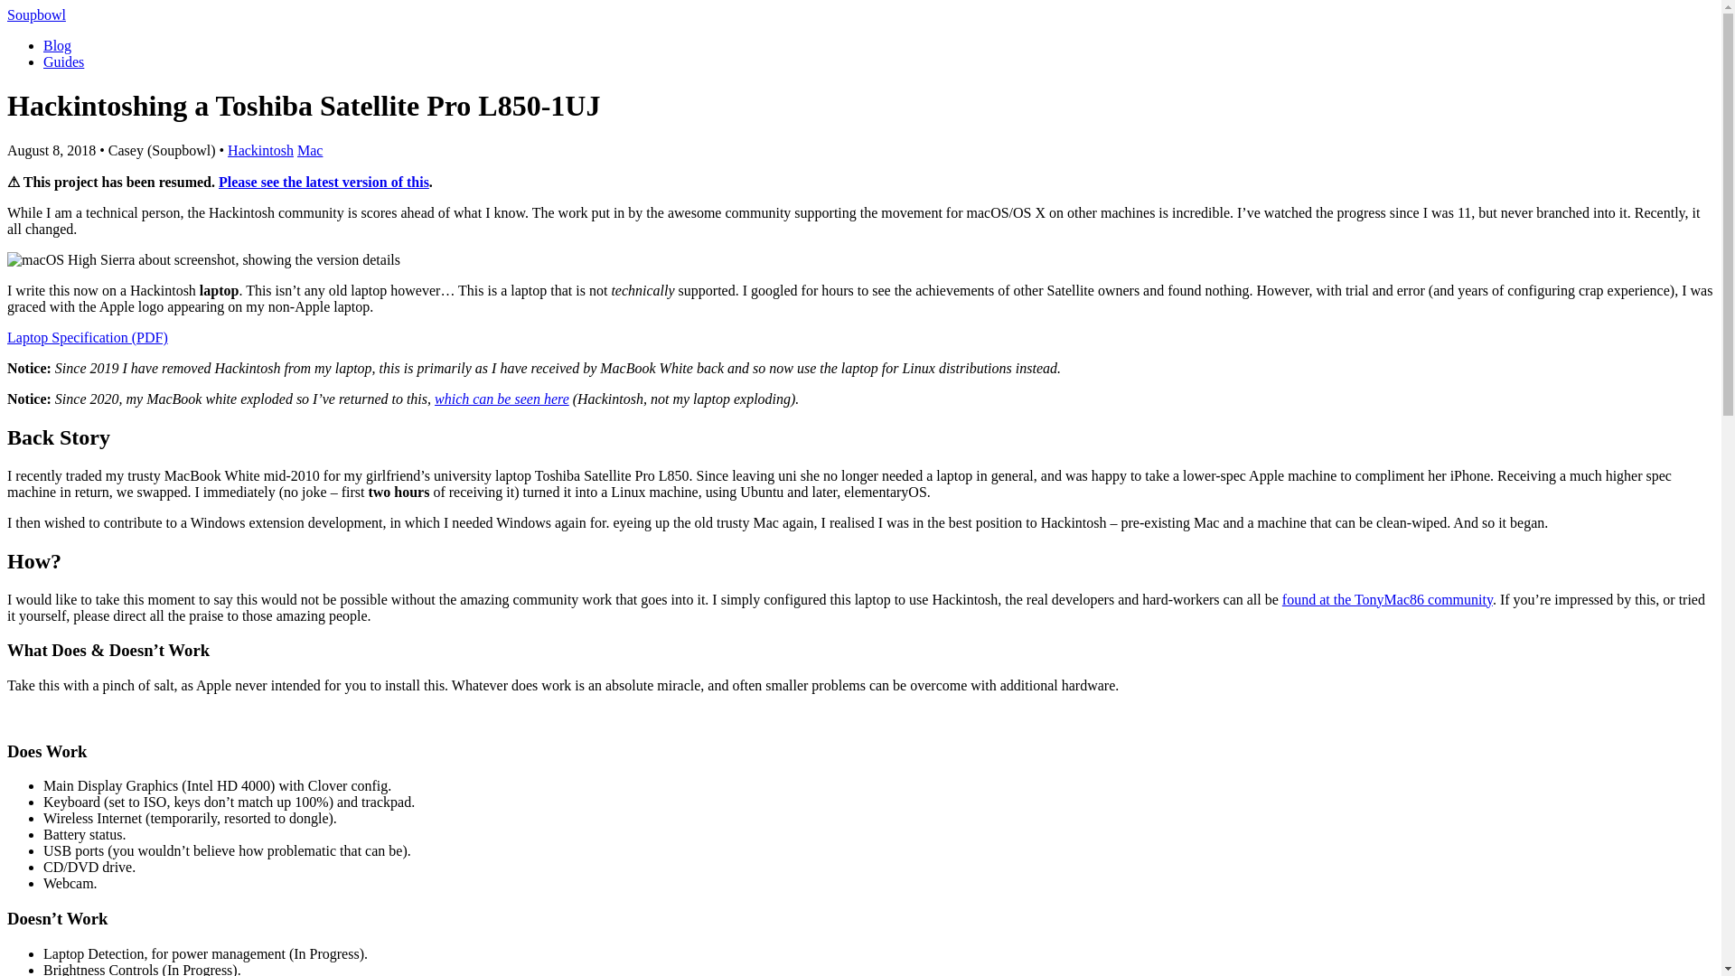 The height and width of the screenshot is (976, 1735). Describe the element at coordinates (260, 150) in the screenshot. I see `Hackintosh` at that location.